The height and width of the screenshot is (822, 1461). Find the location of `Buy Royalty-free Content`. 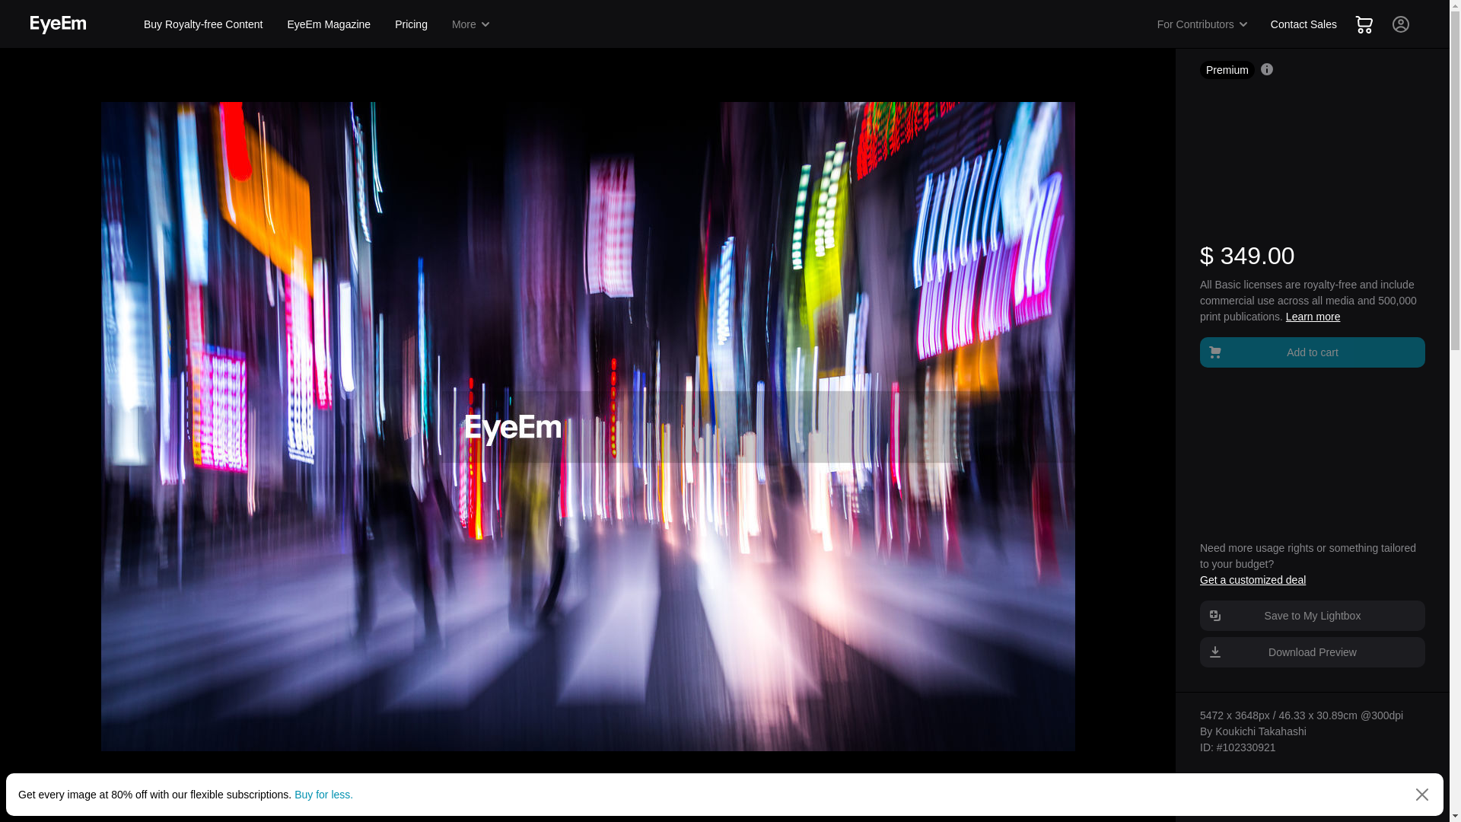

Buy Royalty-free Content is located at coordinates (202, 24).